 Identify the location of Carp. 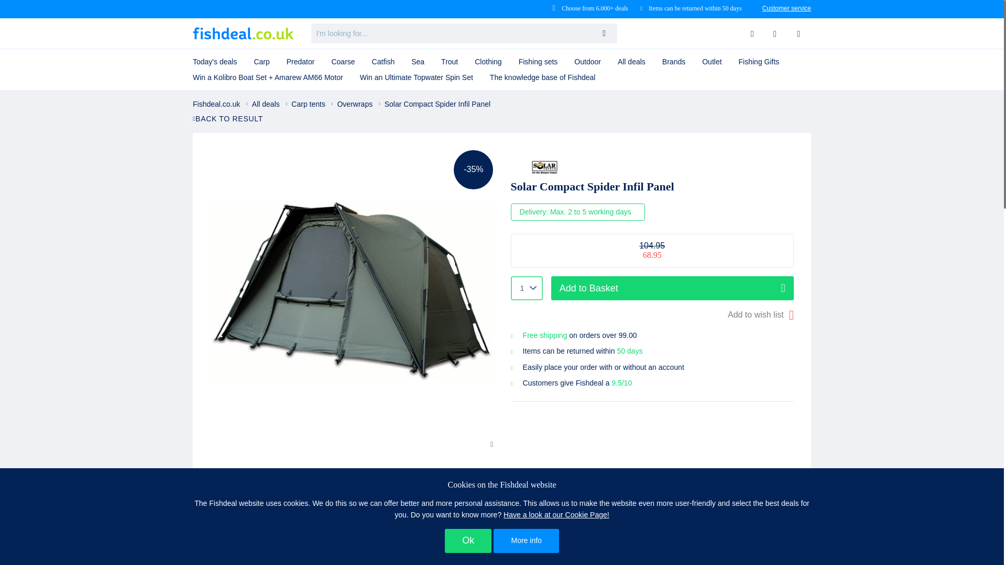
(261, 61).